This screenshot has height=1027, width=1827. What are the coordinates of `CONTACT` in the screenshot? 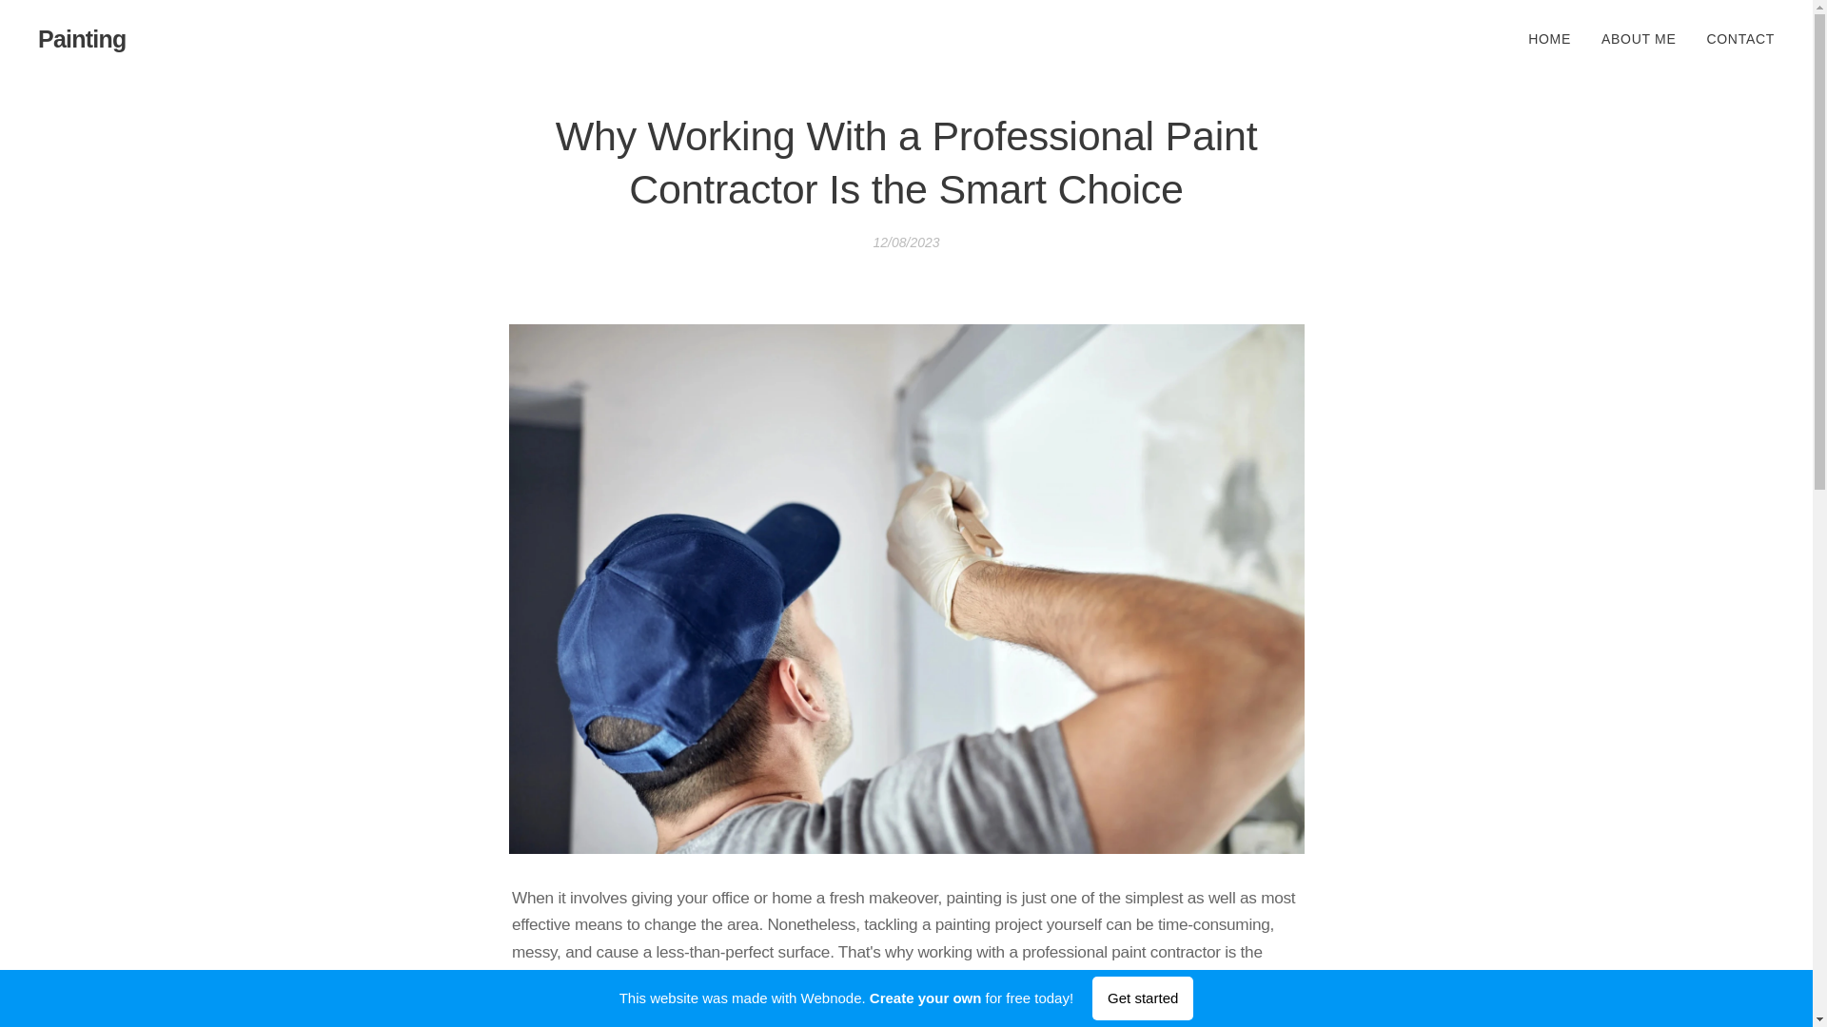 It's located at (1732, 38).